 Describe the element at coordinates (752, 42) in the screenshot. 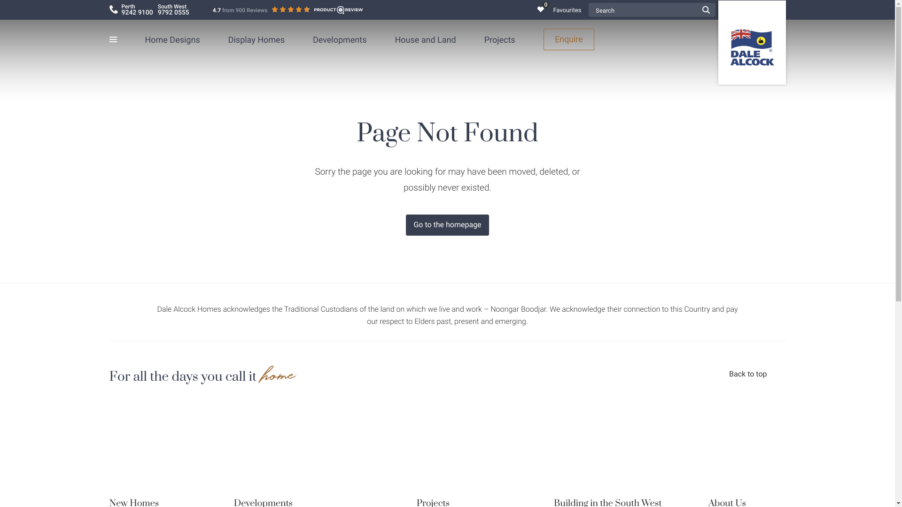

I see `Dale Alcock Homes Pty Ltd BC 7309` at that location.